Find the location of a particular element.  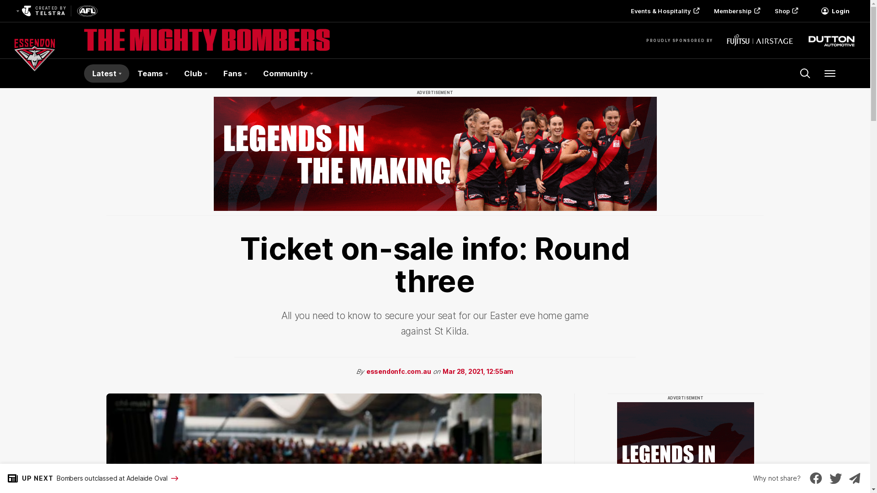

Membership is located at coordinates (736, 11).